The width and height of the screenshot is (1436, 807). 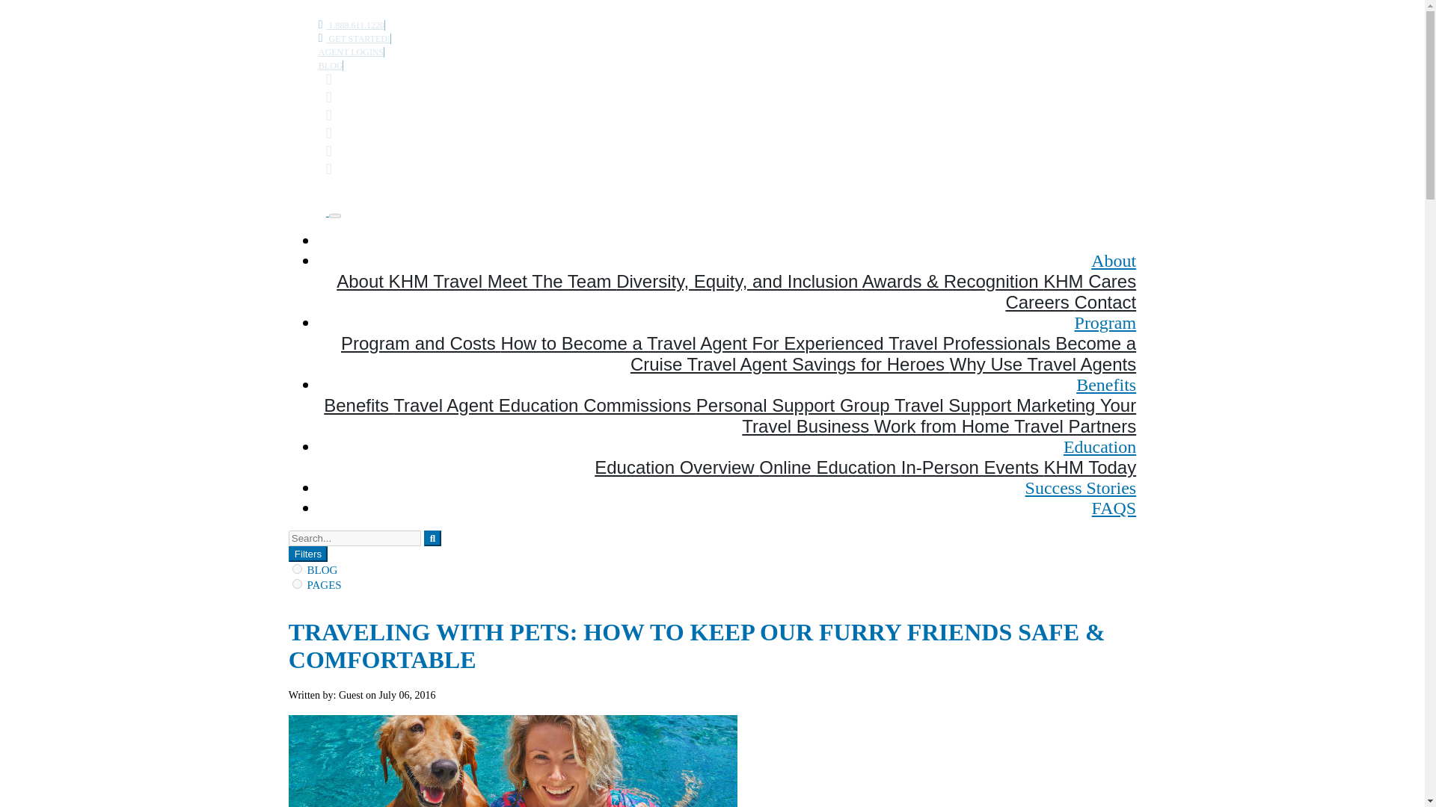 I want to click on BLOG, so click(x=331, y=66).